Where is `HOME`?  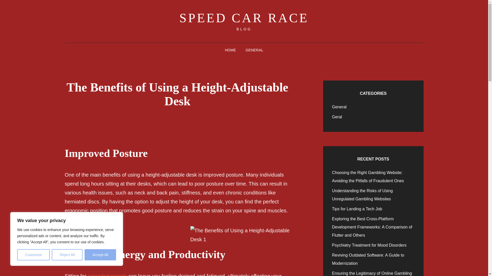
HOME is located at coordinates (230, 50).